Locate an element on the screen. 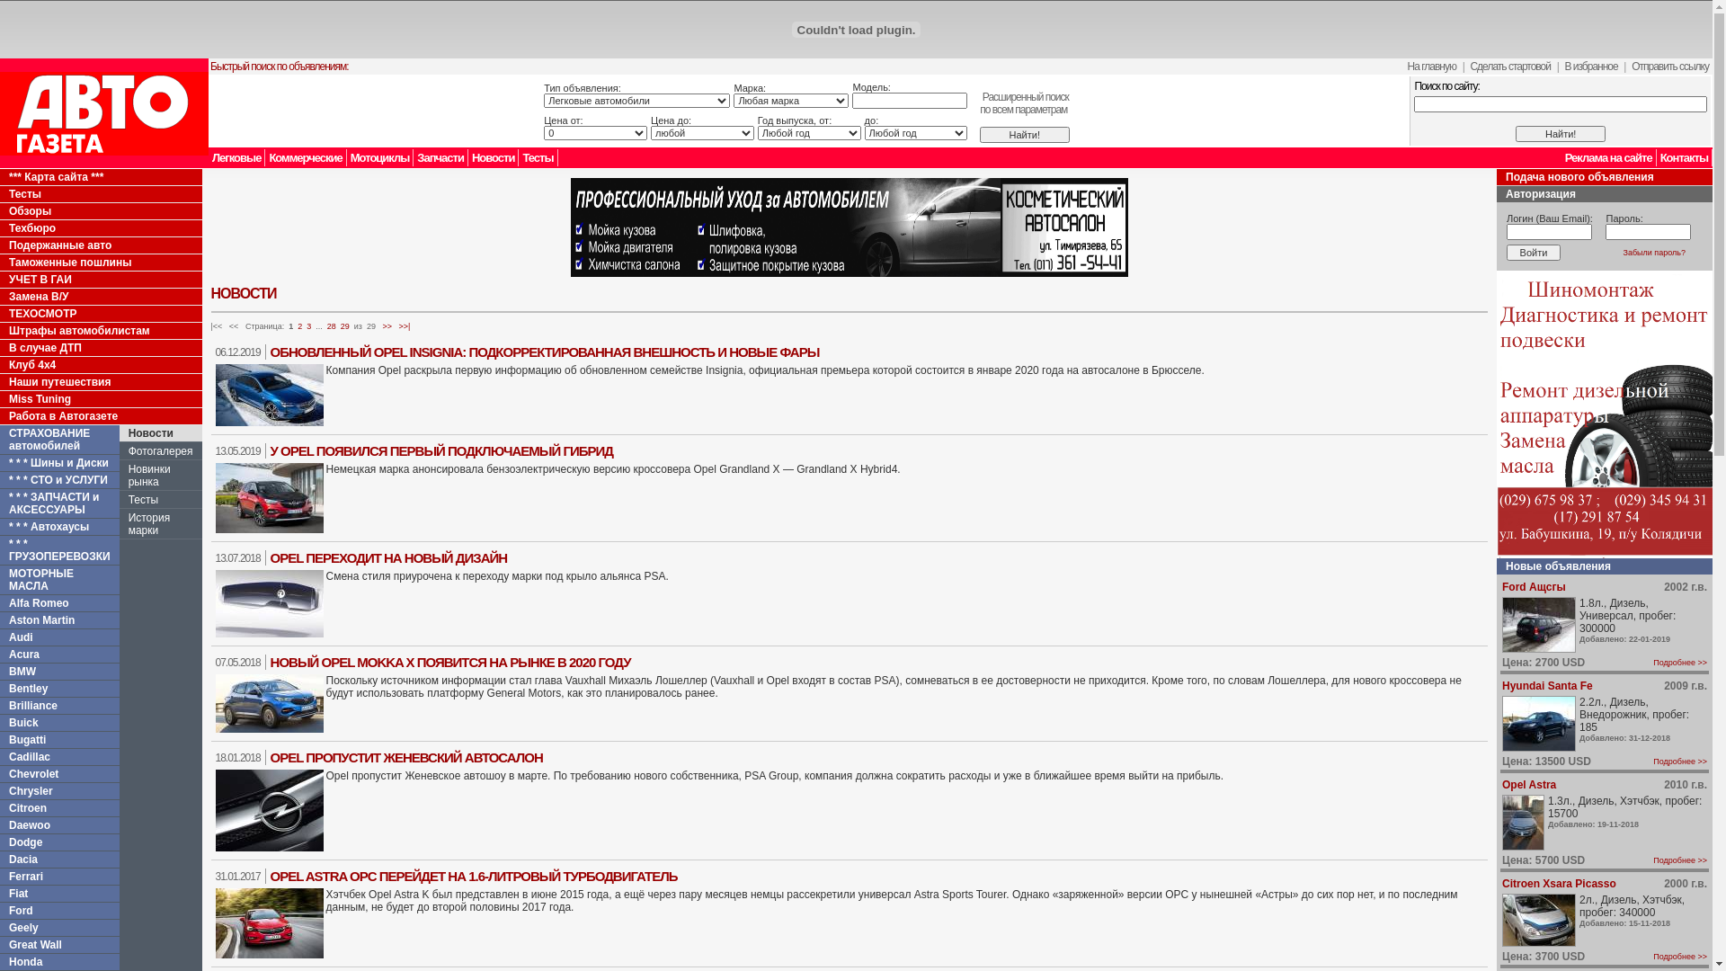 The height and width of the screenshot is (971, 1726). Hyundai Santa Fe is located at coordinates (1548, 685).